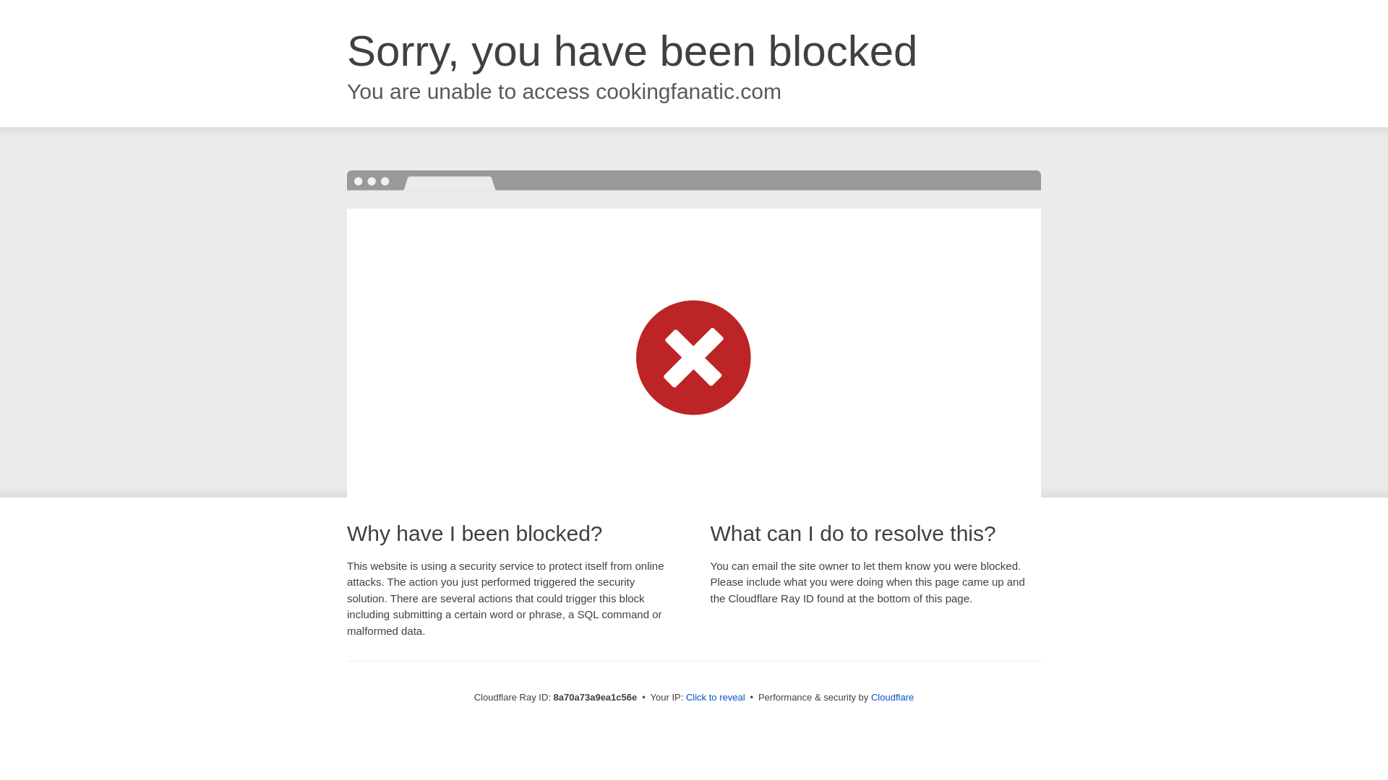 This screenshot has width=1388, height=780. Describe the element at coordinates (892, 697) in the screenshot. I see `Cloudflare` at that location.